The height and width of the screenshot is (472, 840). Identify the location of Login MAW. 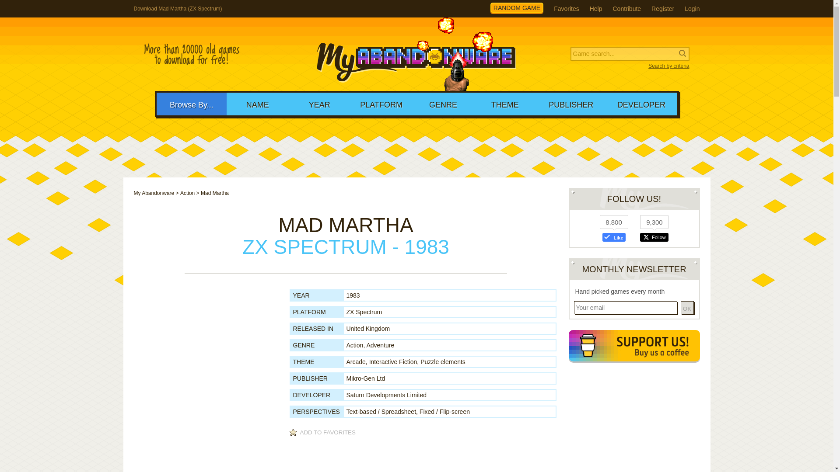
(692, 9).